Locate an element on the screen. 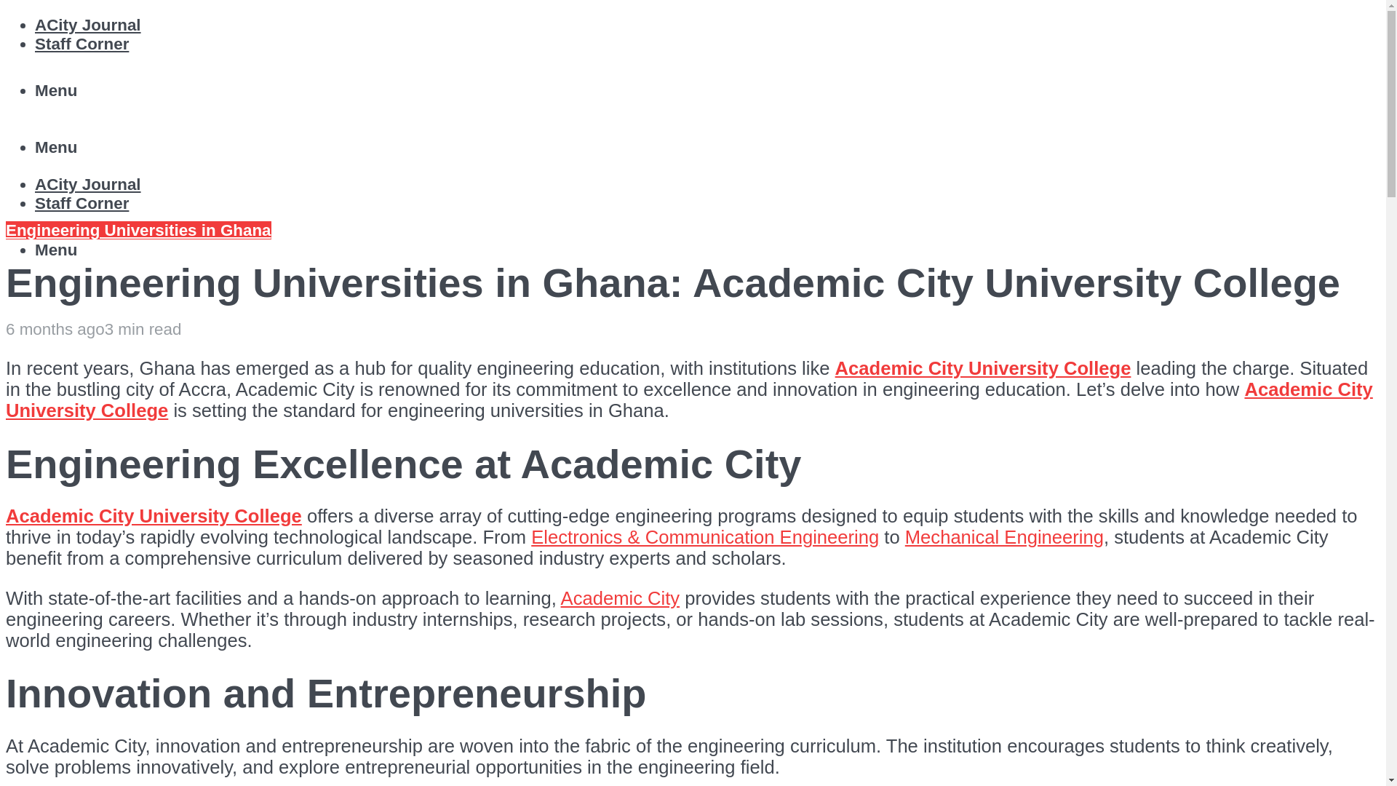  ACity Journal is located at coordinates (87, 25).